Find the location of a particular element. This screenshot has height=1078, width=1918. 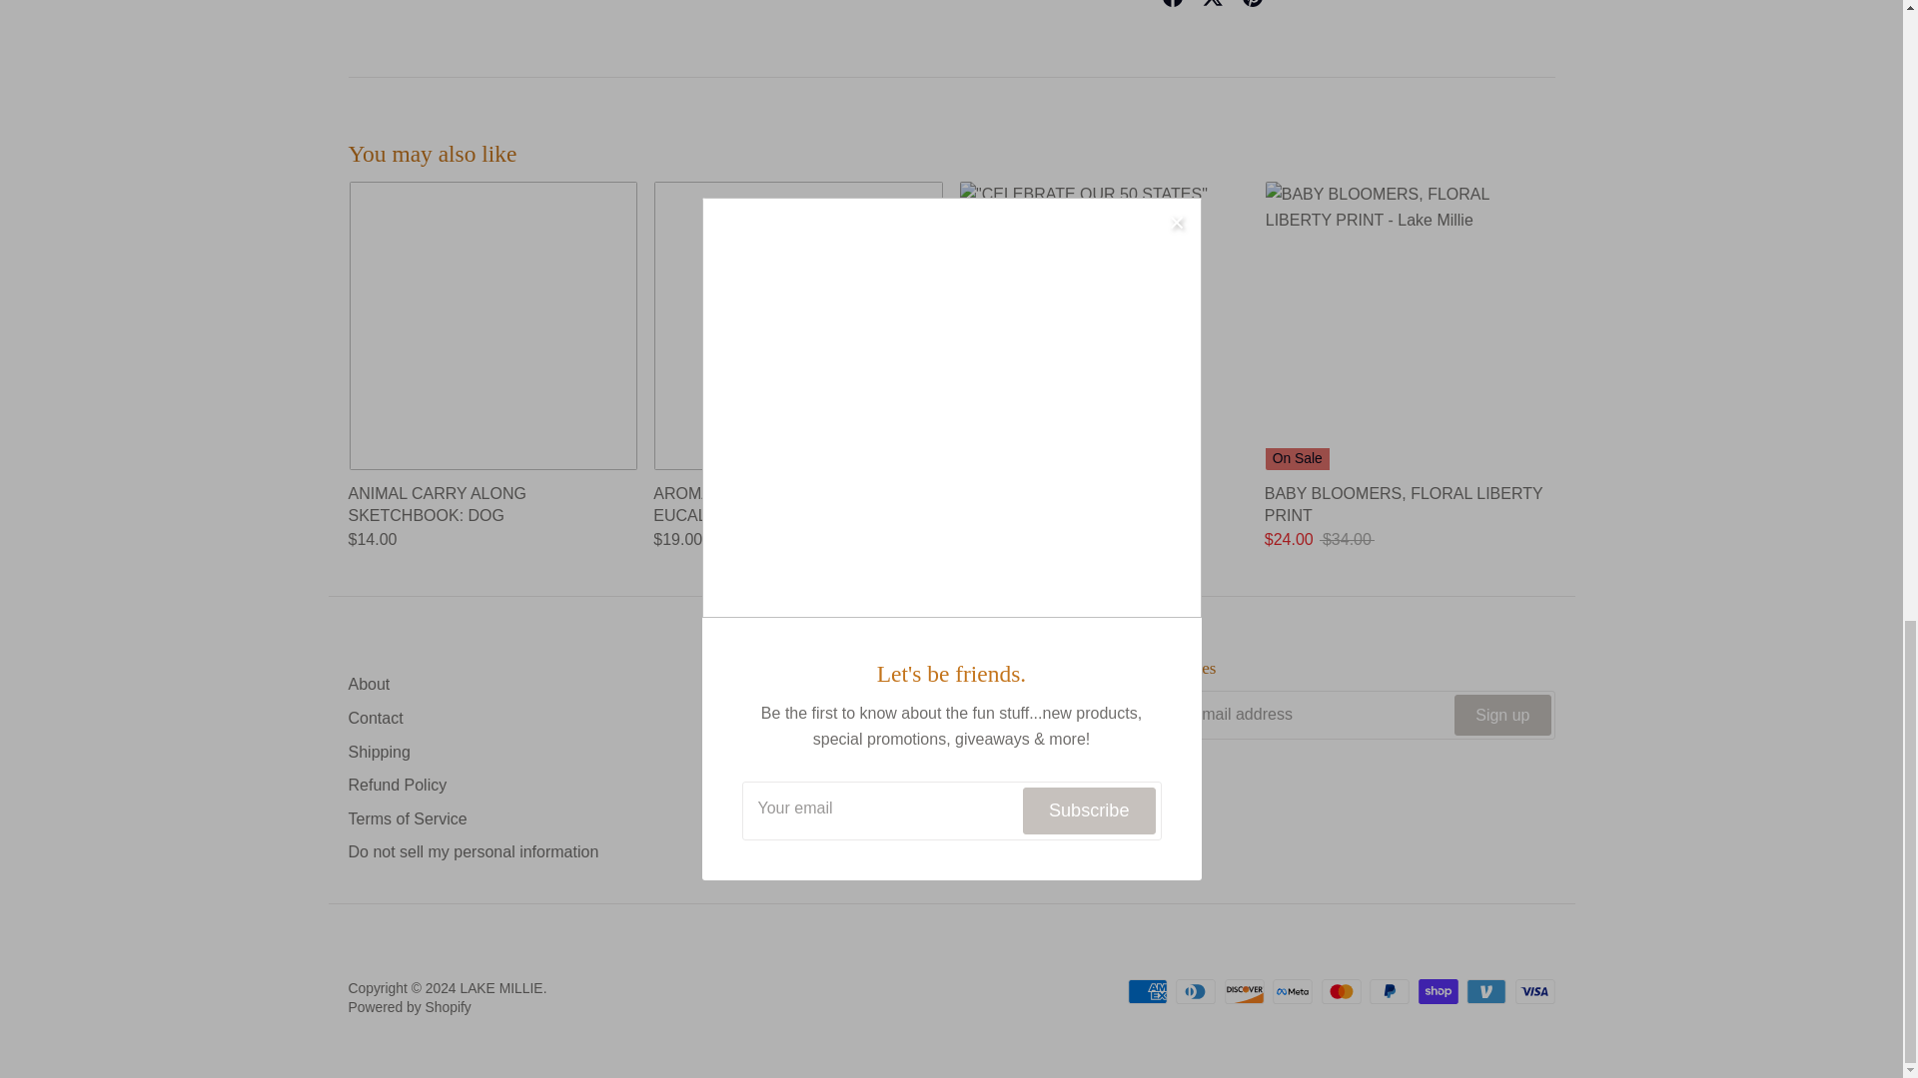

Discover is located at coordinates (1245, 990).